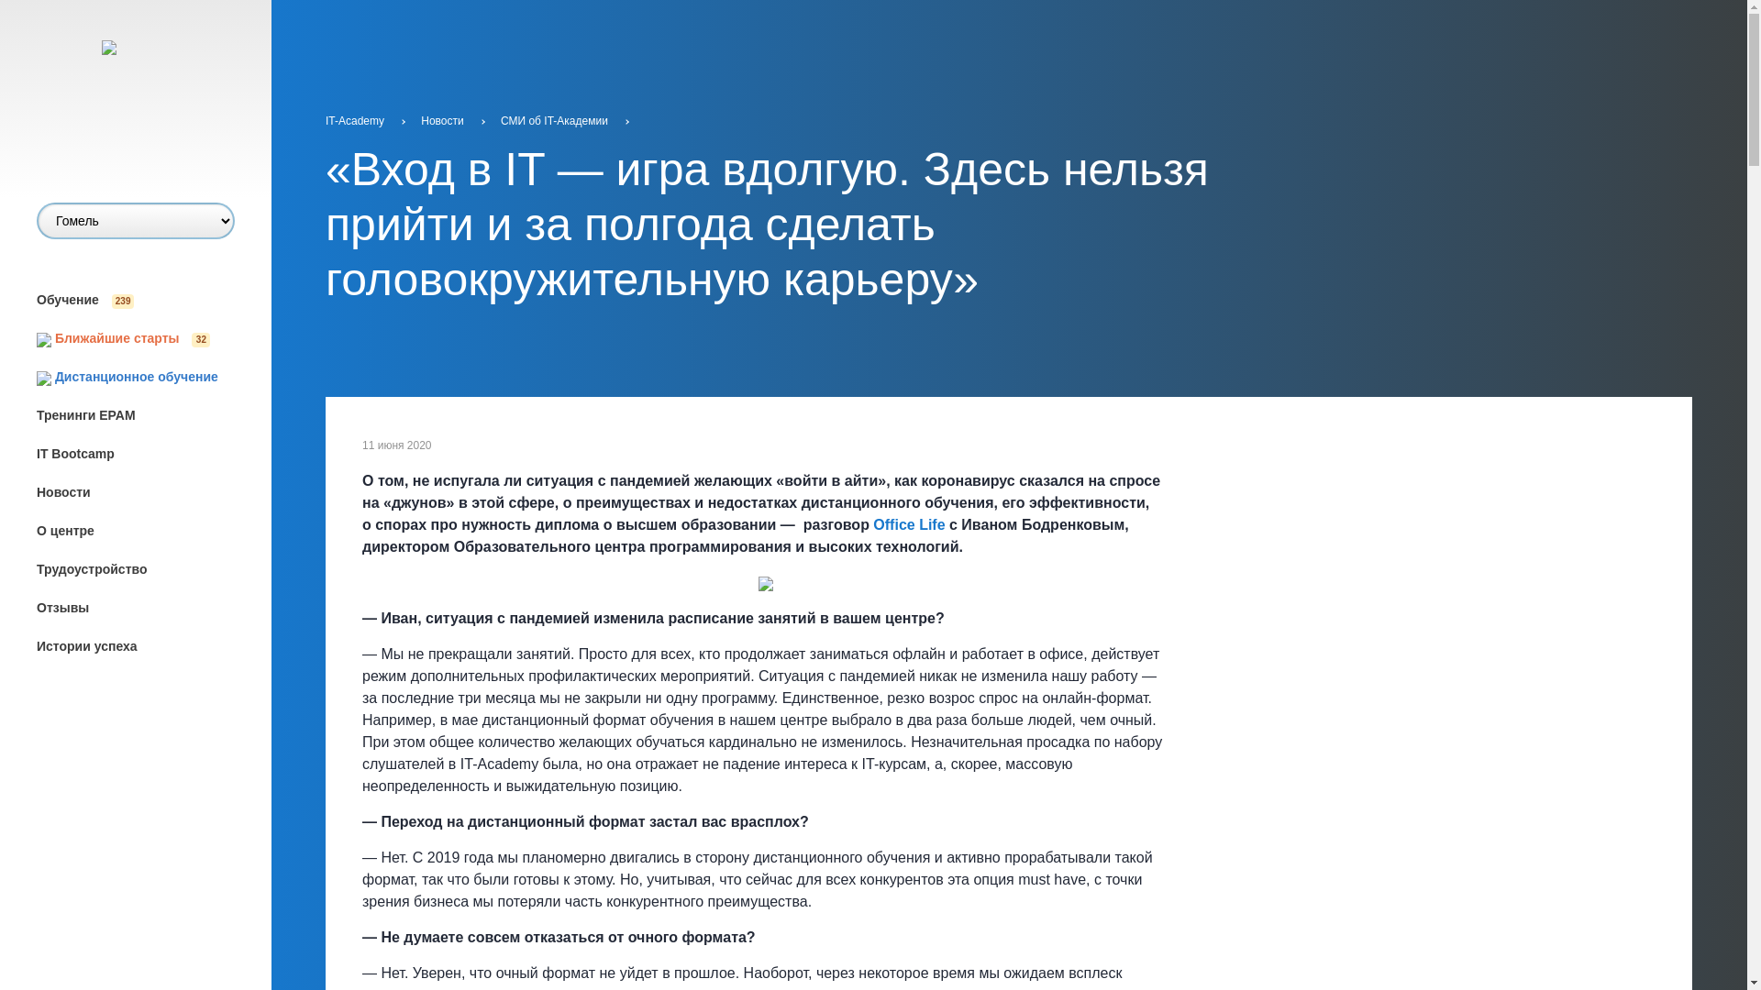 The height and width of the screenshot is (990, 1761). I want to click on IT Bootcamp, so click(154, 454).